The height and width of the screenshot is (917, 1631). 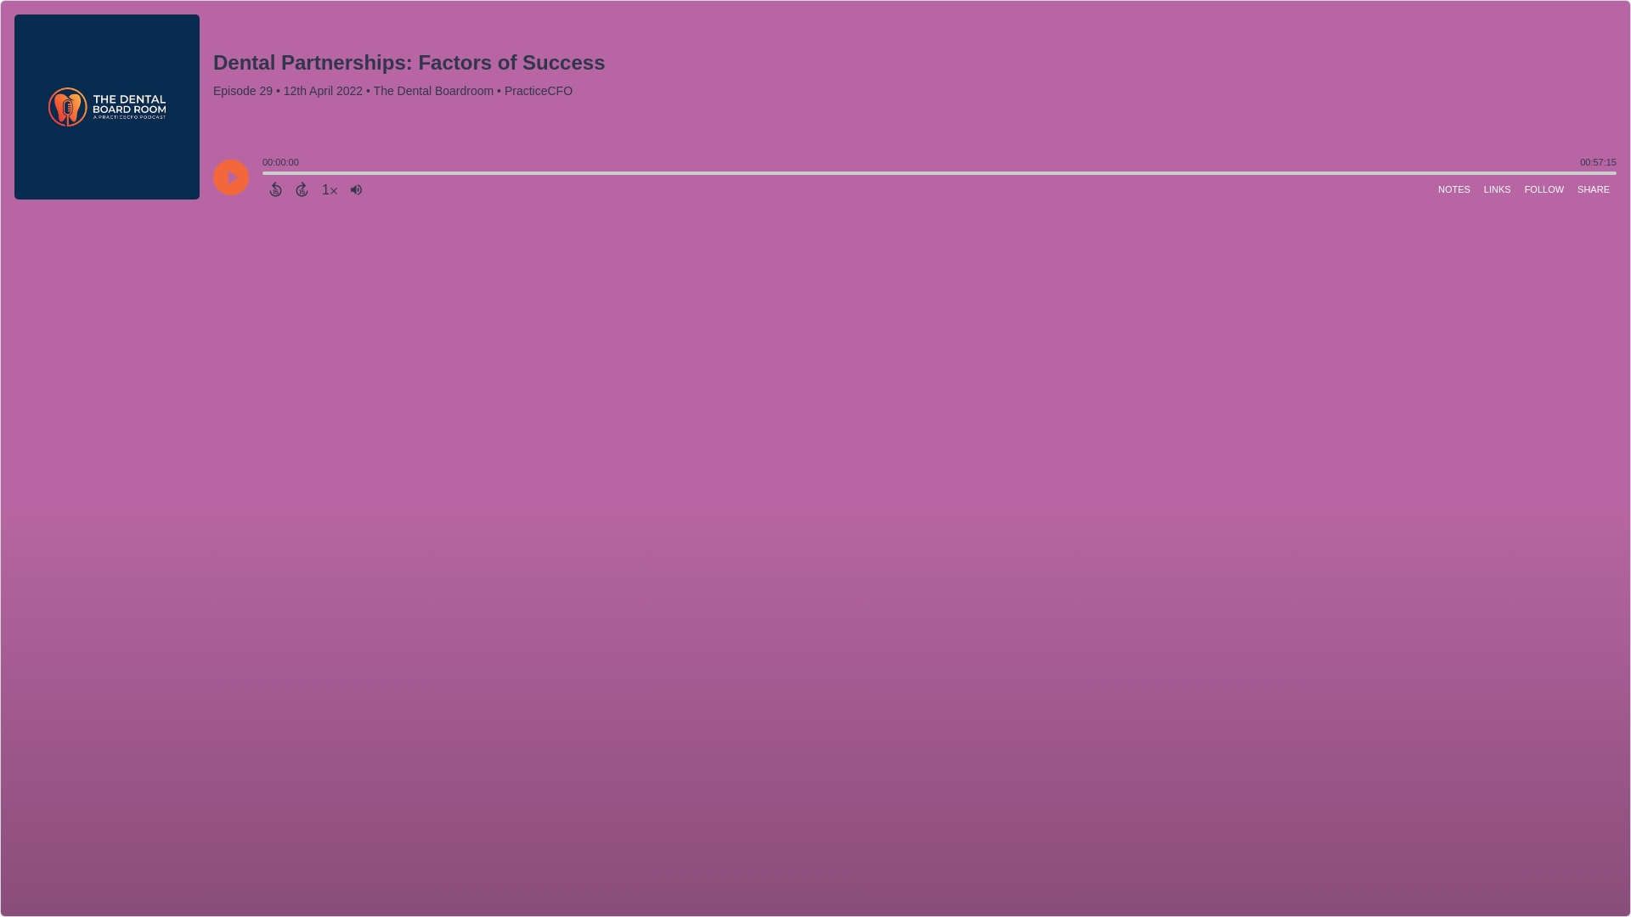 I want to click on SHARE, so click(x=1593, y=188).